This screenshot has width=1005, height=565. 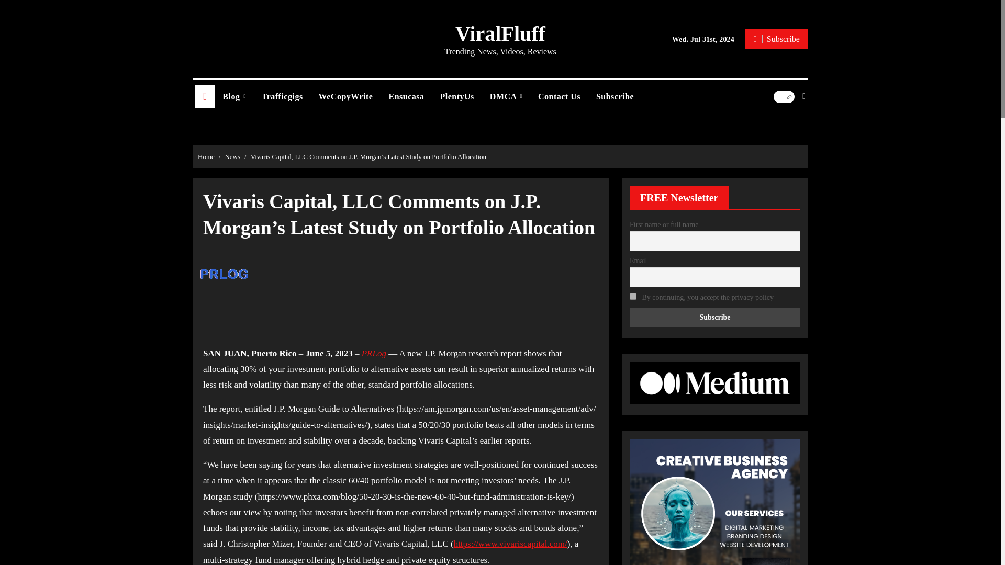 What do you see at coordinates (233, 96) in the screenshot?
I see `Blog` at bounding box center [233, 96].